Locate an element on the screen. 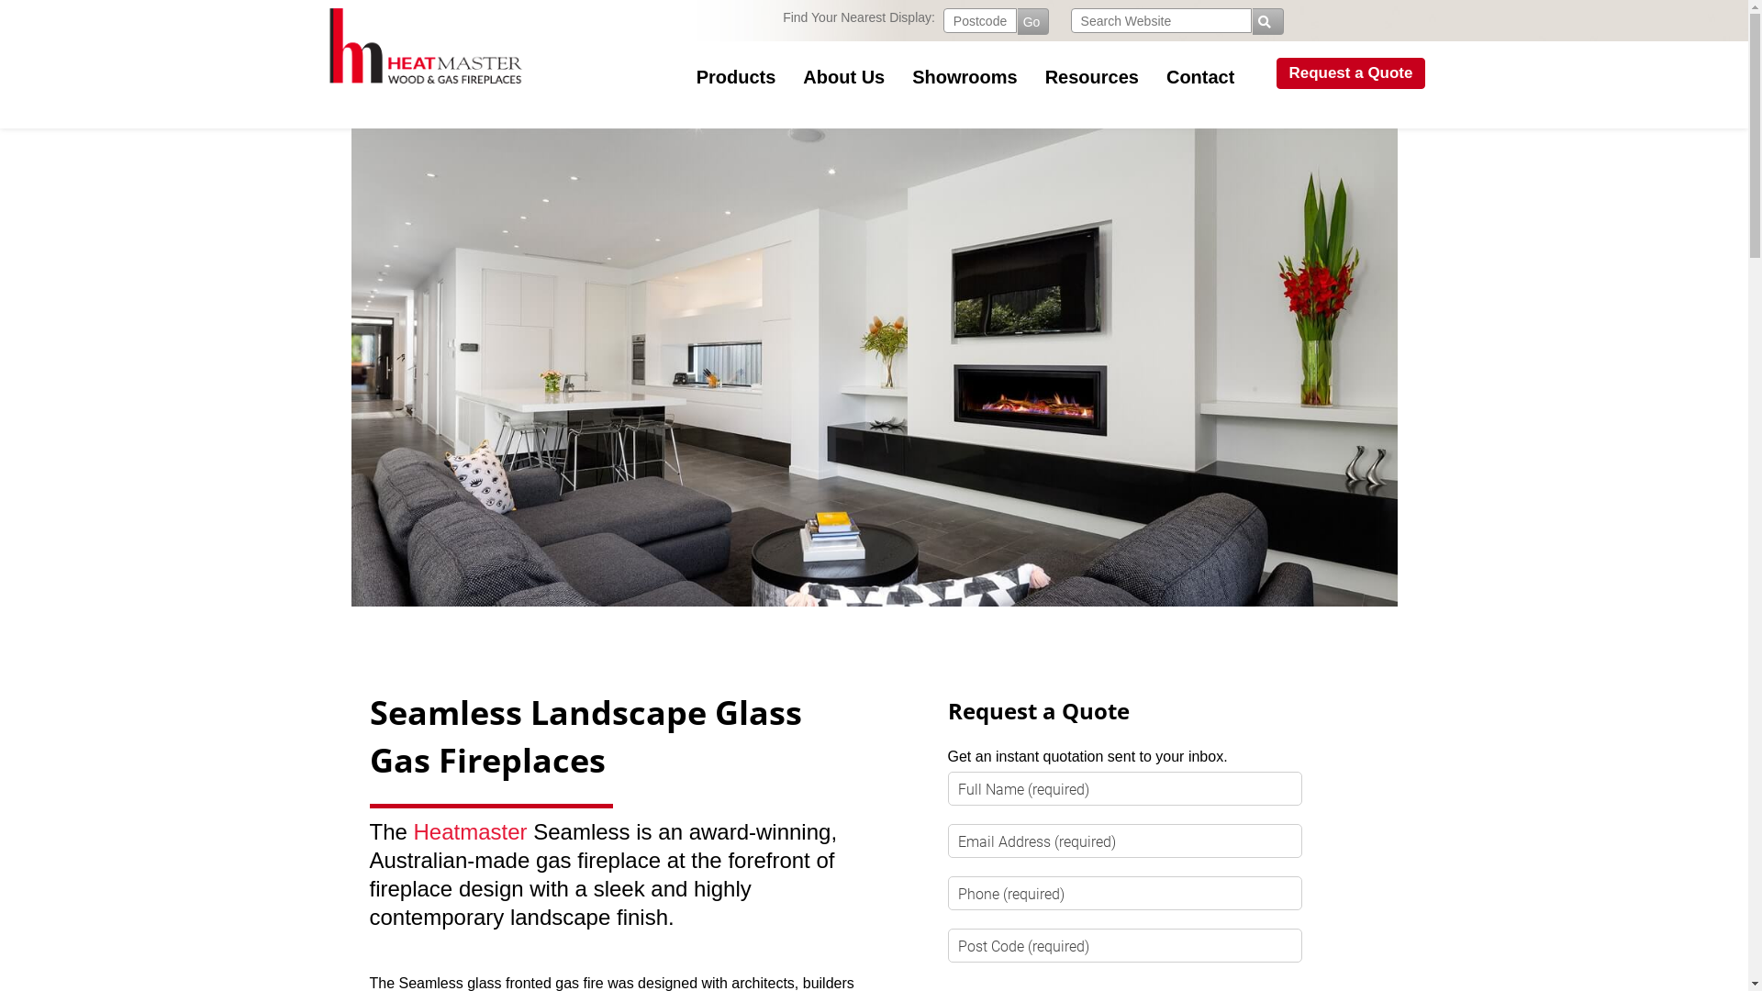 The height and width of the screenshot is (991, 1762). Showrooms is located at coordinates (951, 77).